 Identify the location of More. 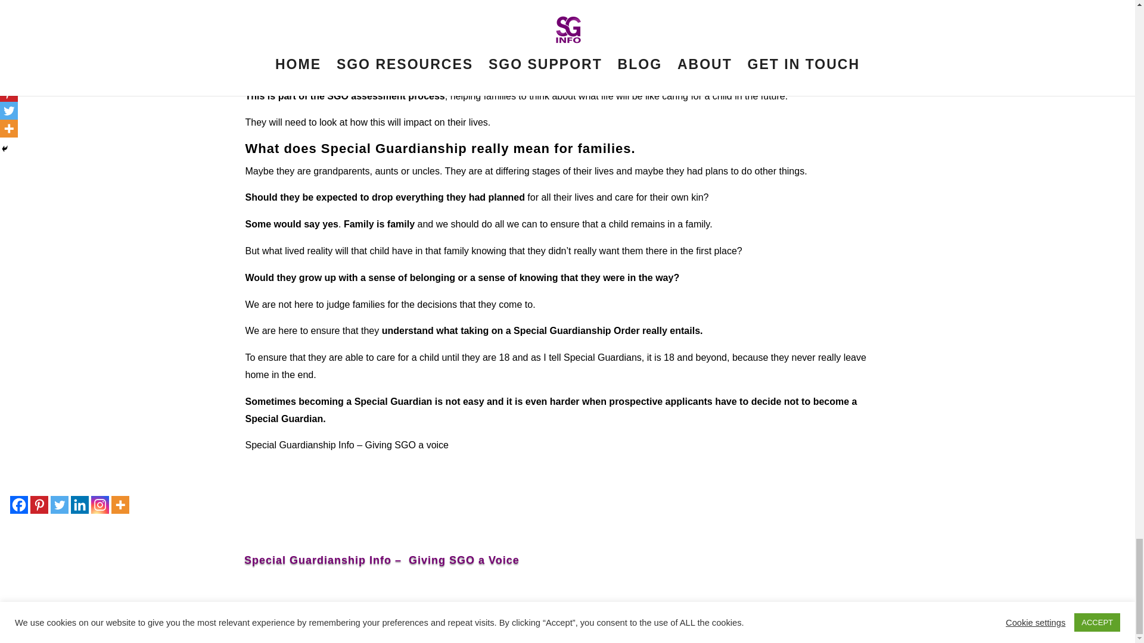
(120, 504).